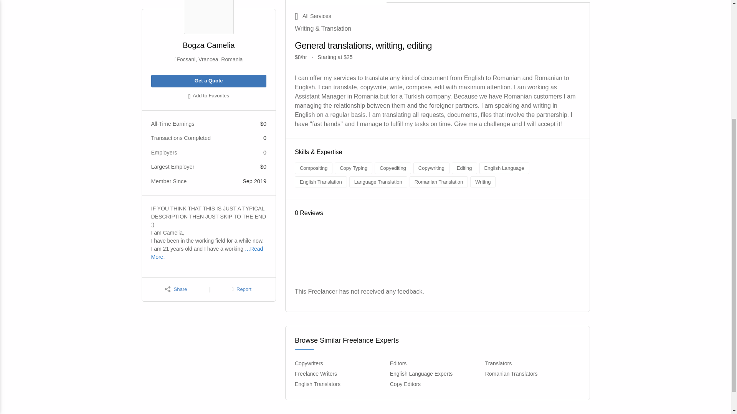 The width and height of the screenshot is (737, 414). I want to click on Share, so click(176, 289).